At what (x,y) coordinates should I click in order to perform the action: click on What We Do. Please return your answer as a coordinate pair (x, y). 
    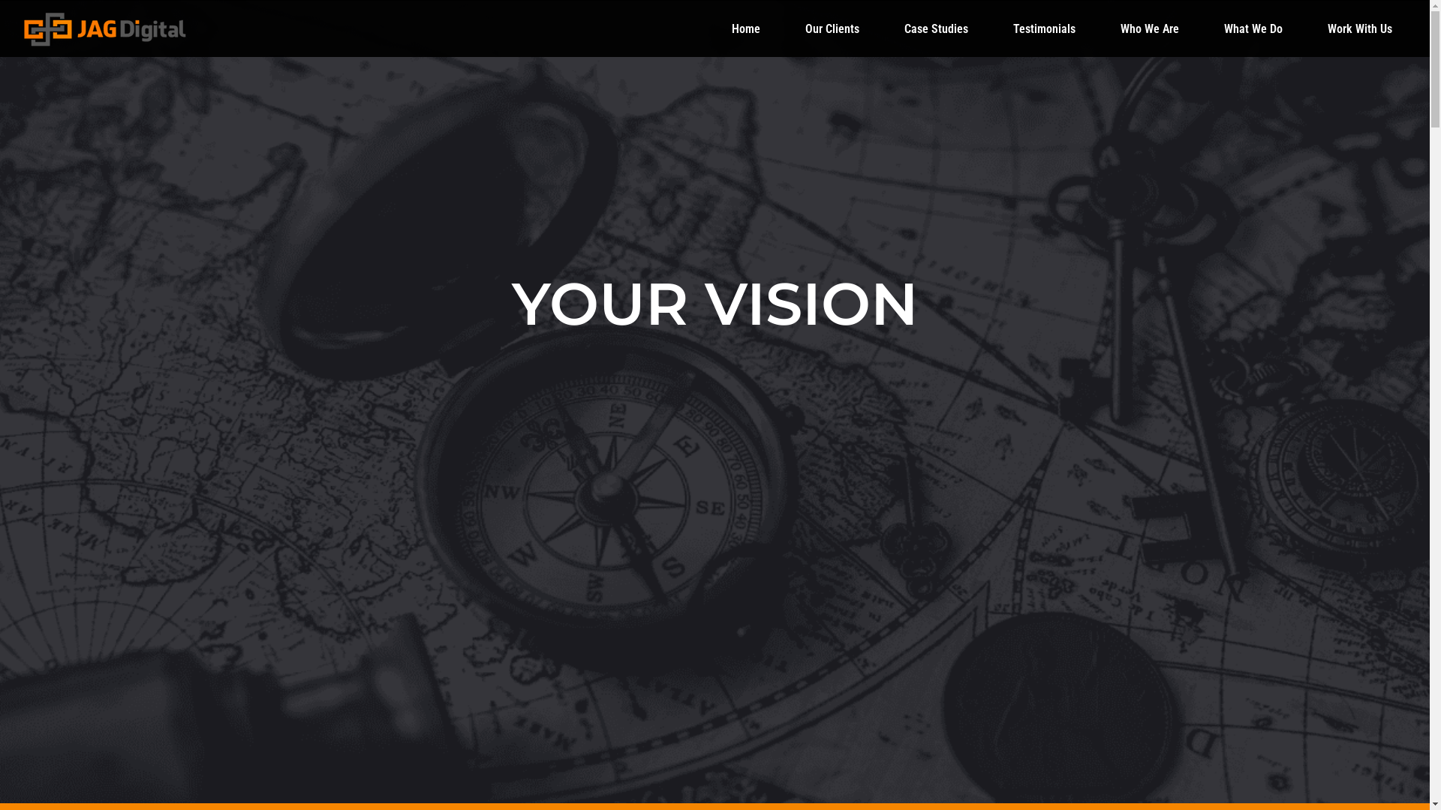
    Looking at the image, I should click on (1253, 29).